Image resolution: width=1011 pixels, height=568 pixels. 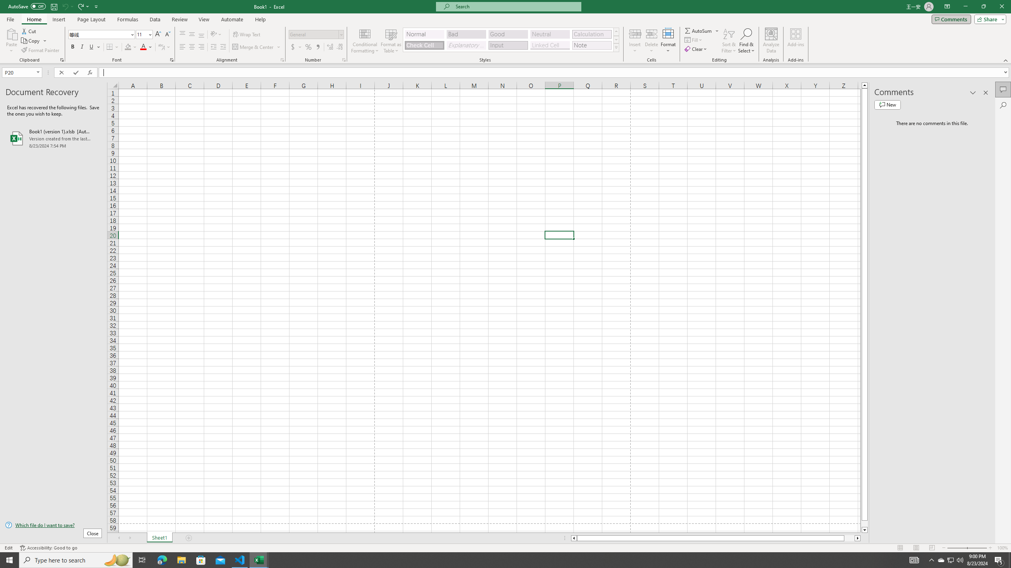 I want to click on Format Cell Number, so click(x=344, y=60).